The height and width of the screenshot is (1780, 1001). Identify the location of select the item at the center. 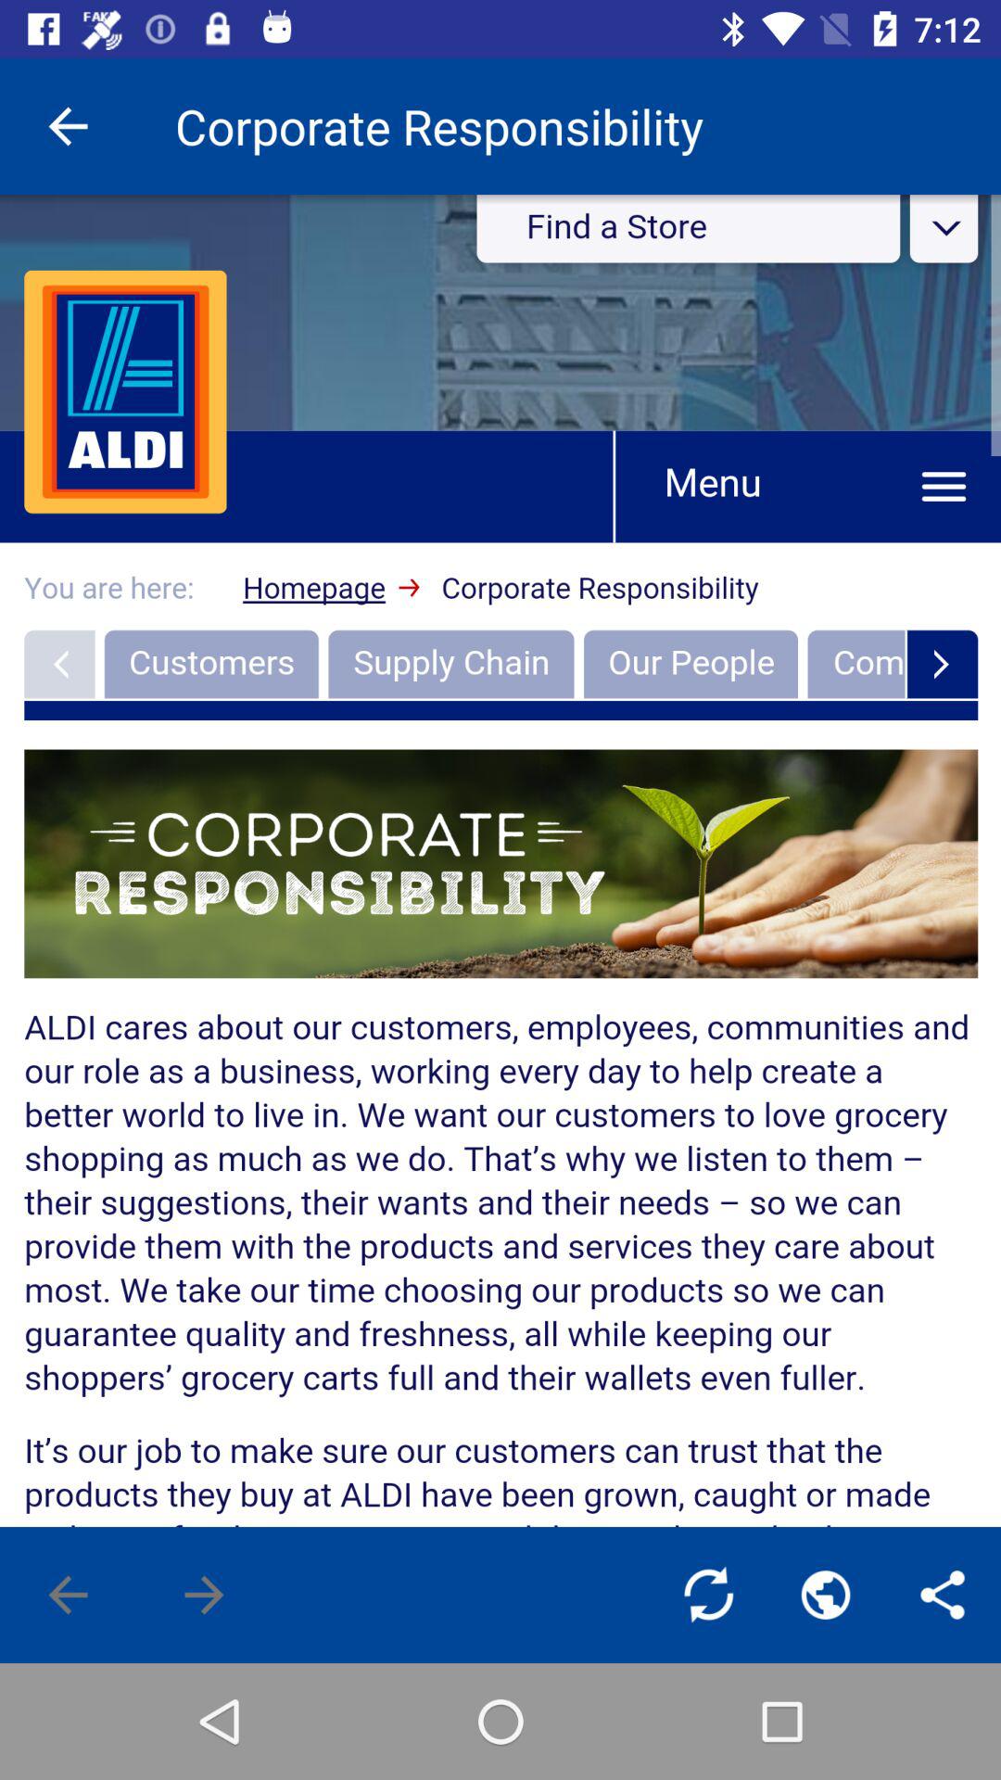
(500, 860).